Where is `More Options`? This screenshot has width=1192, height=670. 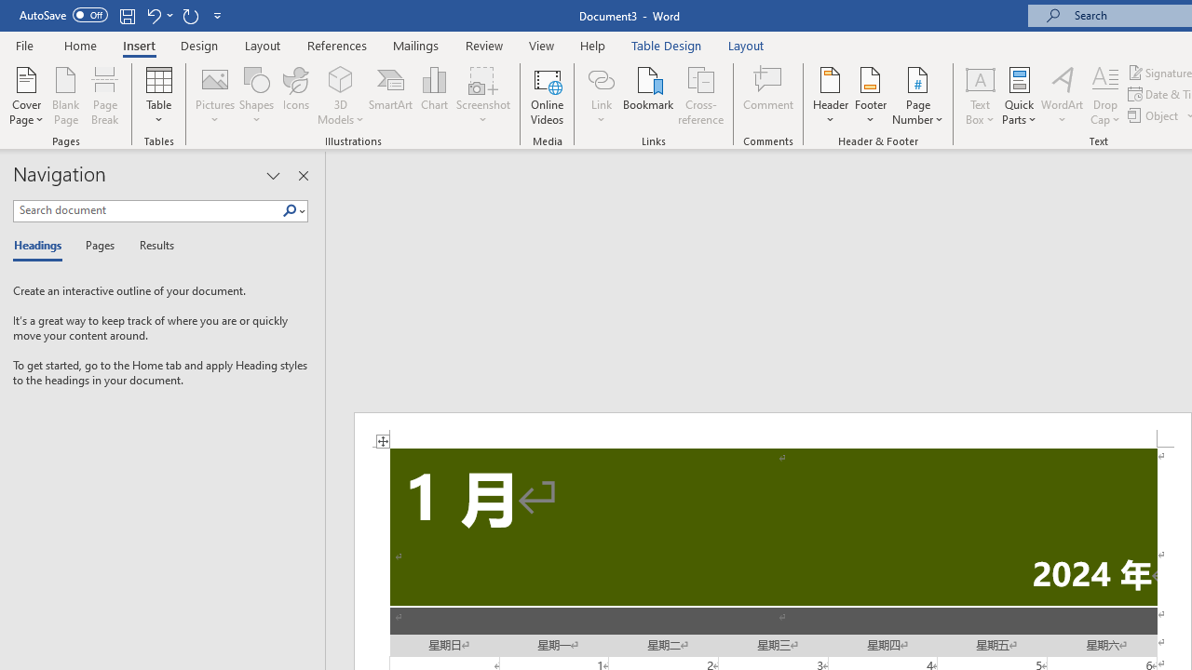
More Options is located at coordinates (601, 113).